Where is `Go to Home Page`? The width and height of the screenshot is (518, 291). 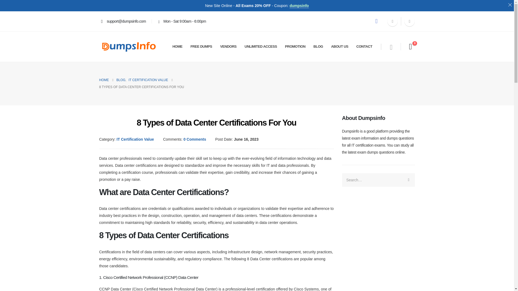 Go to Home Page is located at coordinates (104, 80).